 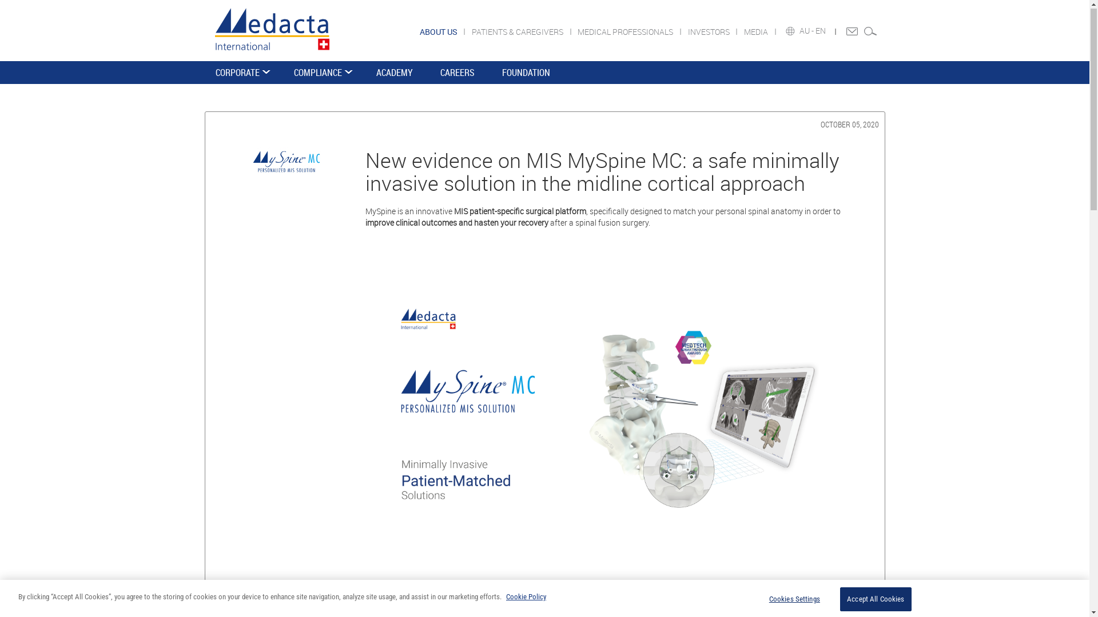 I want to click on Cookies Settings, so click(x=795, y=600).